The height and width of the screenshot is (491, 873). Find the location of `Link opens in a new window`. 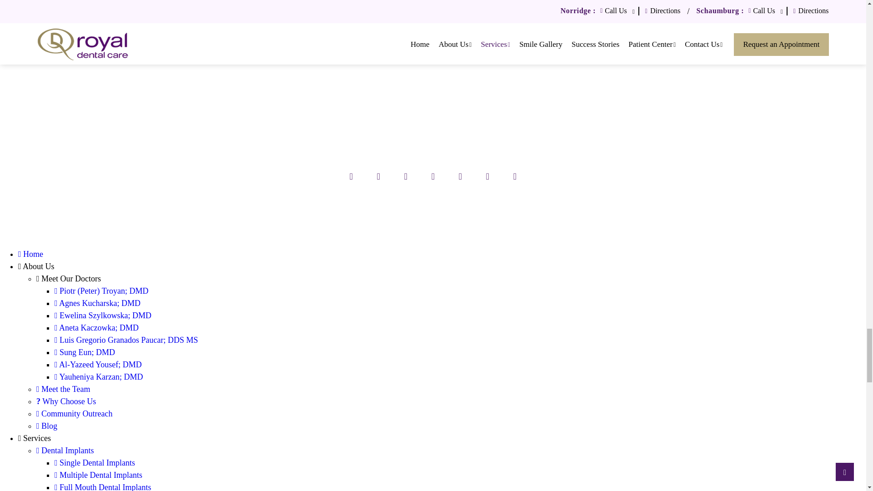

Link opens in a new window is located at coordinates (351, 176).